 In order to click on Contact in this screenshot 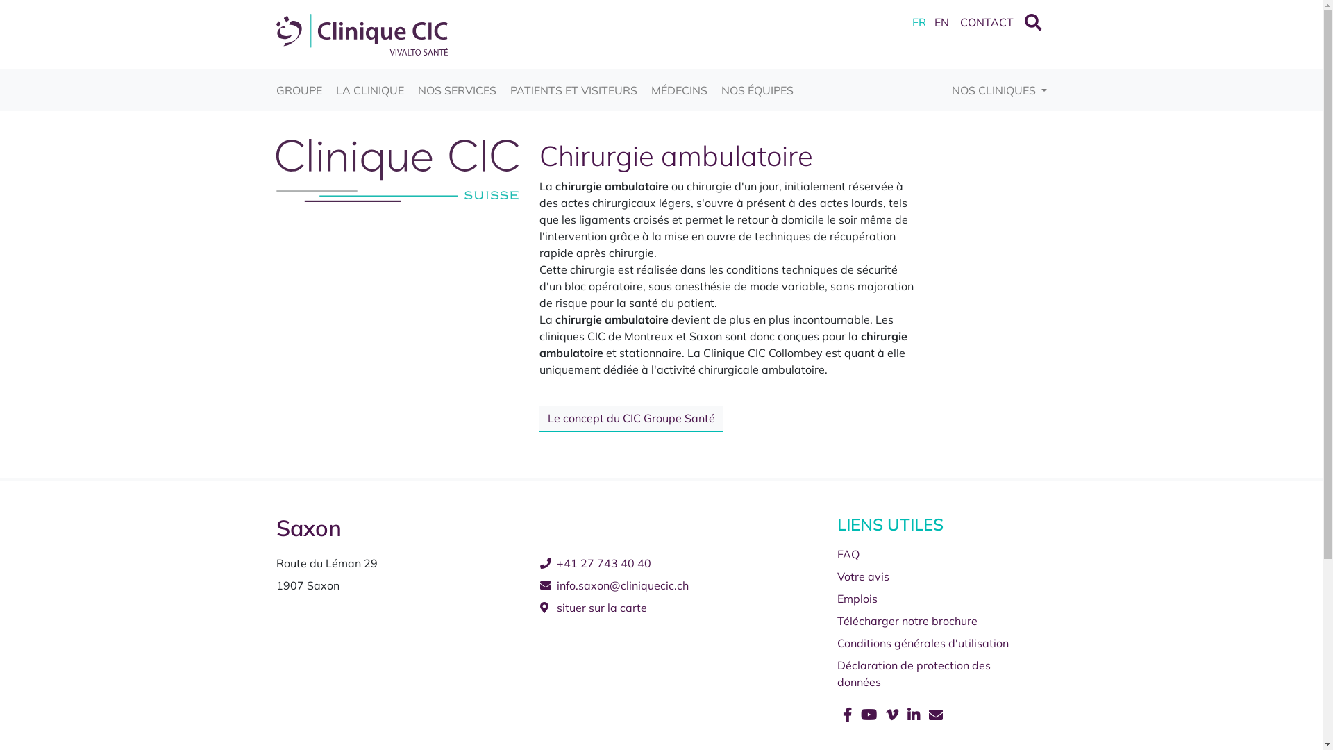, I will do `click(936, 715)`.